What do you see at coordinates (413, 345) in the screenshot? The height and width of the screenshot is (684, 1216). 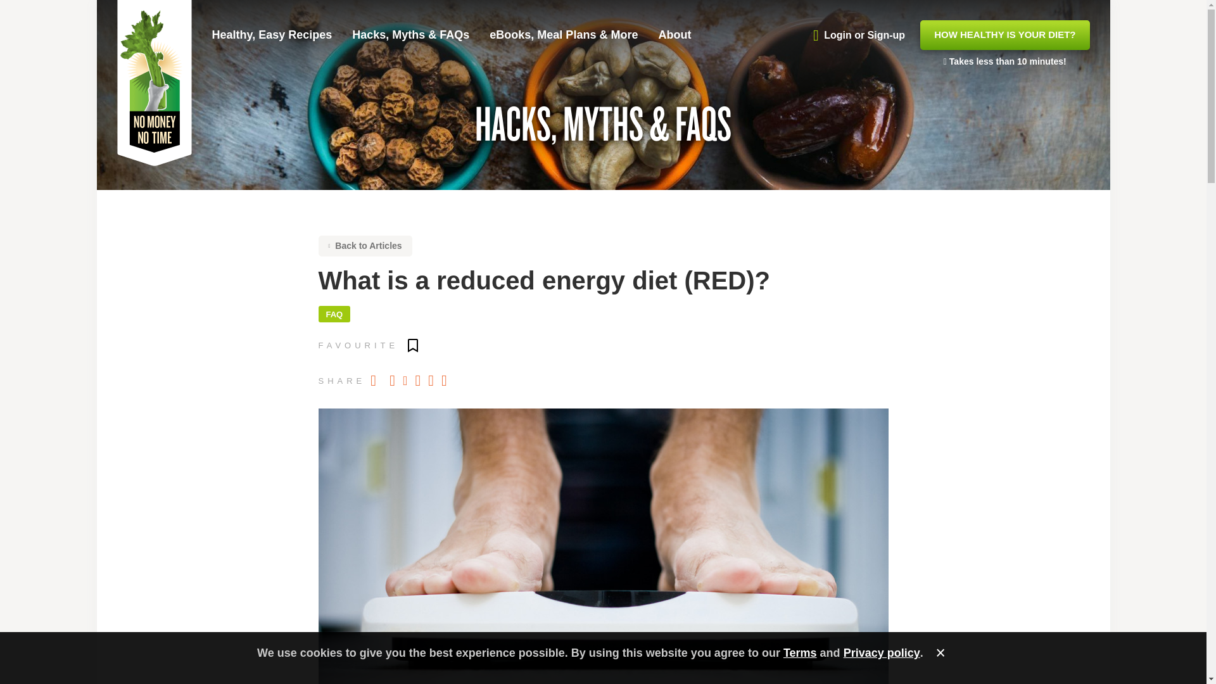 I see `Add to favourites` at bounding box center [413, 345].